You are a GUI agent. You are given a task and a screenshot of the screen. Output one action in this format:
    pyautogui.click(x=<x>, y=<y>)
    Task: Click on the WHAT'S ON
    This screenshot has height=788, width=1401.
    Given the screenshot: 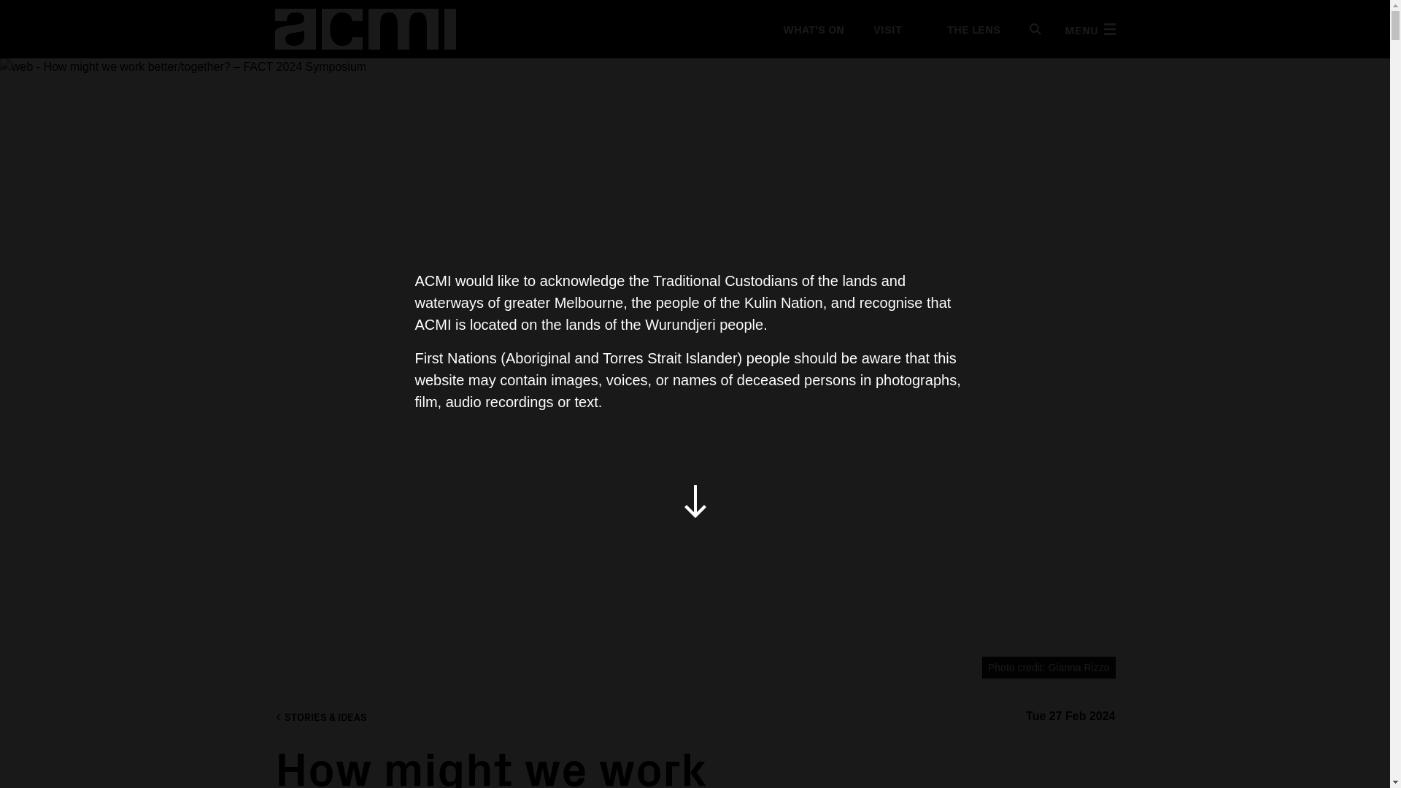 What is the action you would take?
    pyautogui.click(x=812, y=29)
    